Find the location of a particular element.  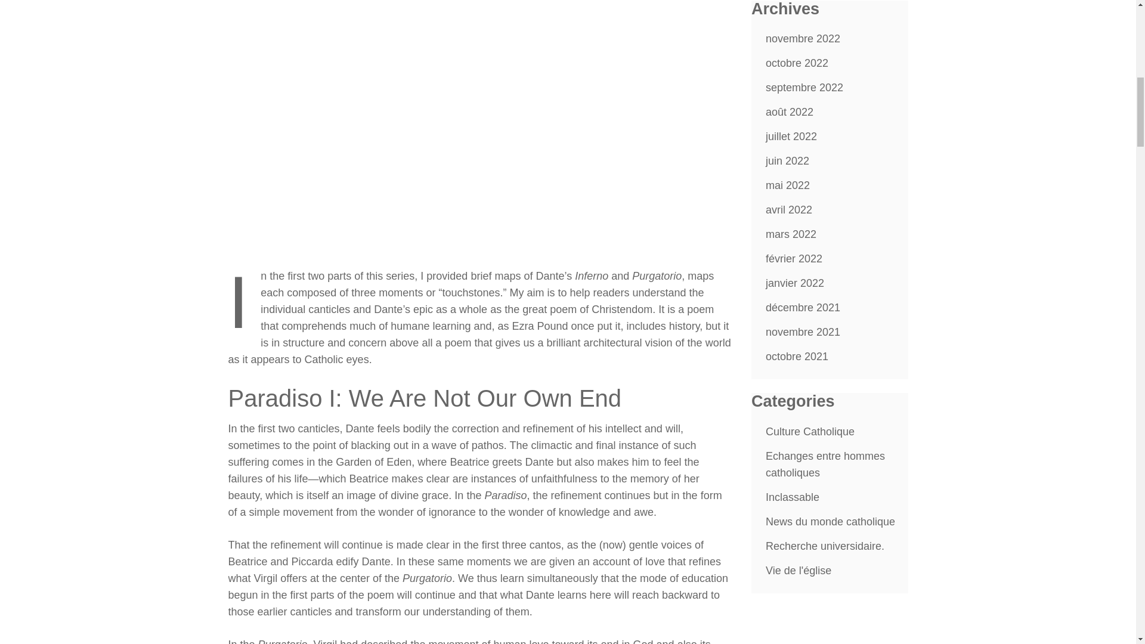

janvier 2022 is located at coordinates (795, 283).